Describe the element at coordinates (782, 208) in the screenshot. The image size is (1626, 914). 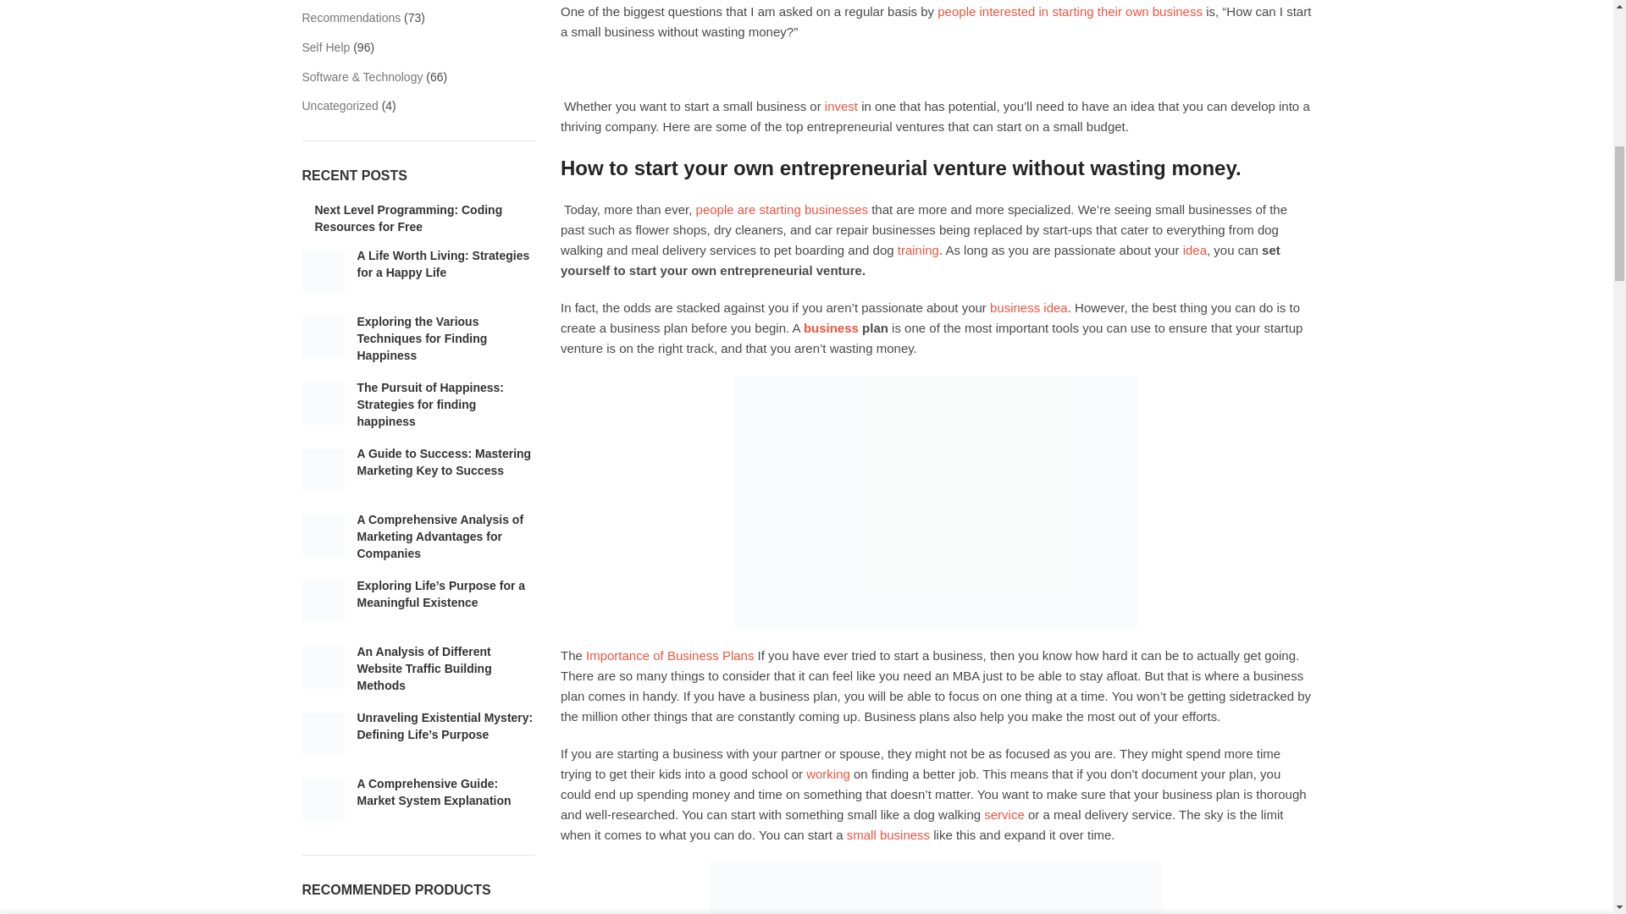
I see `people are starting businesses` at that location.